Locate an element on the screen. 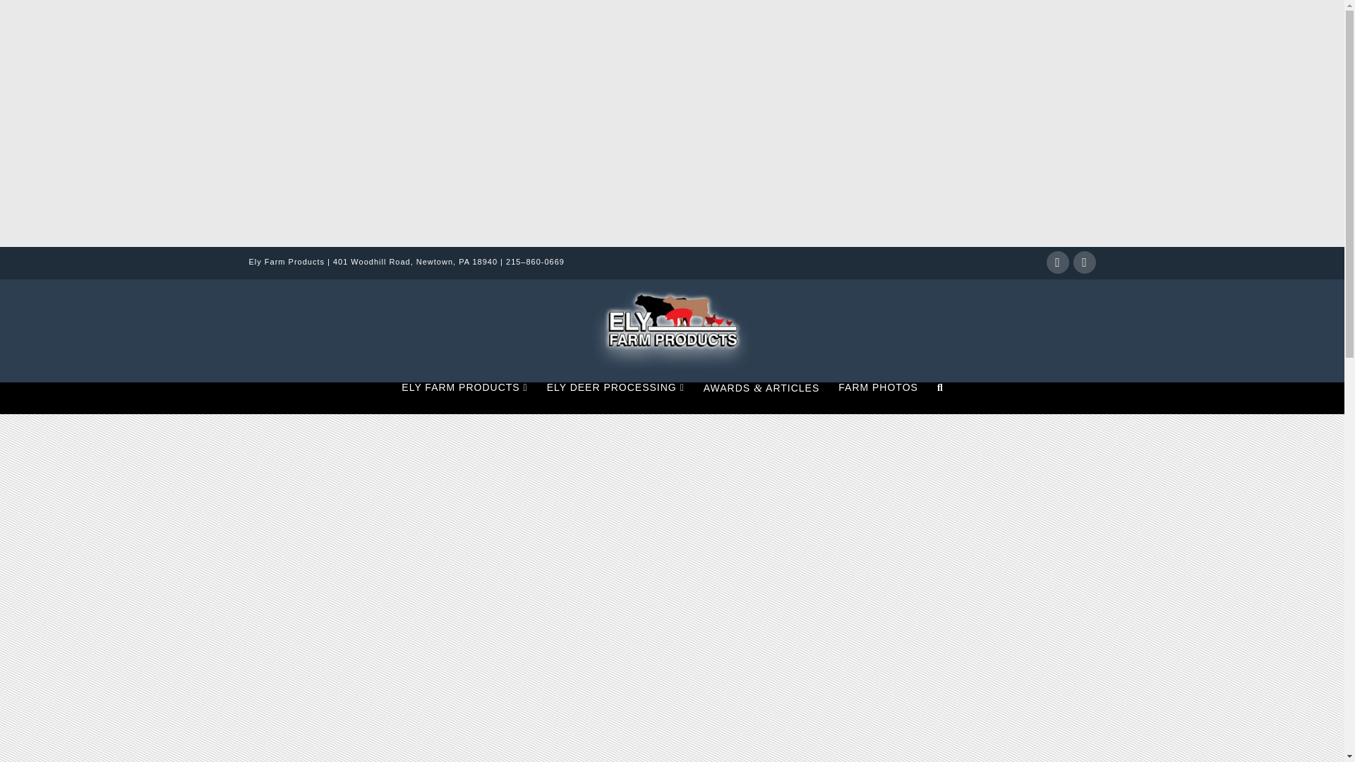 This screenshot has width=1355, height=762. ELY FARM PRODUCTS is located at coordinates (464, 398).